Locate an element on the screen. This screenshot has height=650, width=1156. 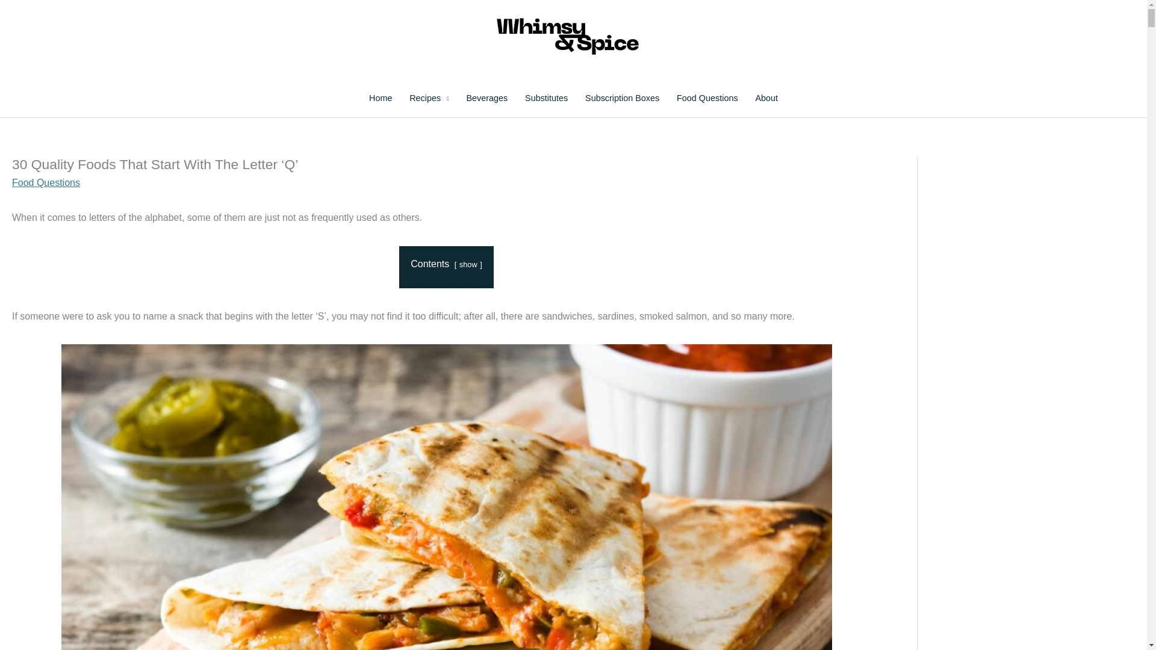
Recipes is located at coordinates (429, 99).